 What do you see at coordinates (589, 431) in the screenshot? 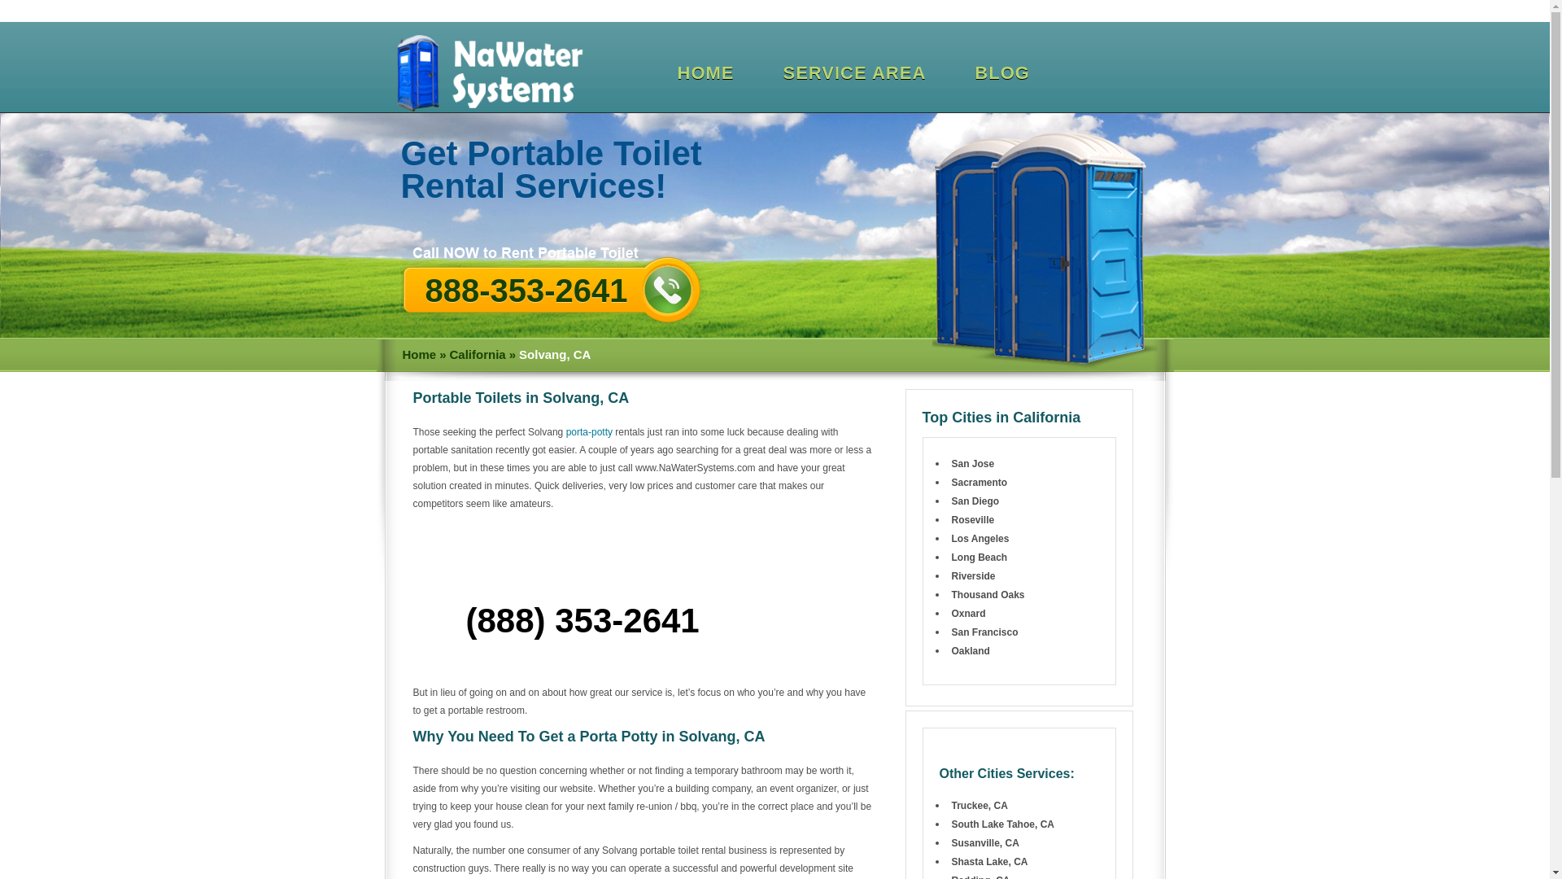
I see `porta-potty` at bounding box center [589, 431].